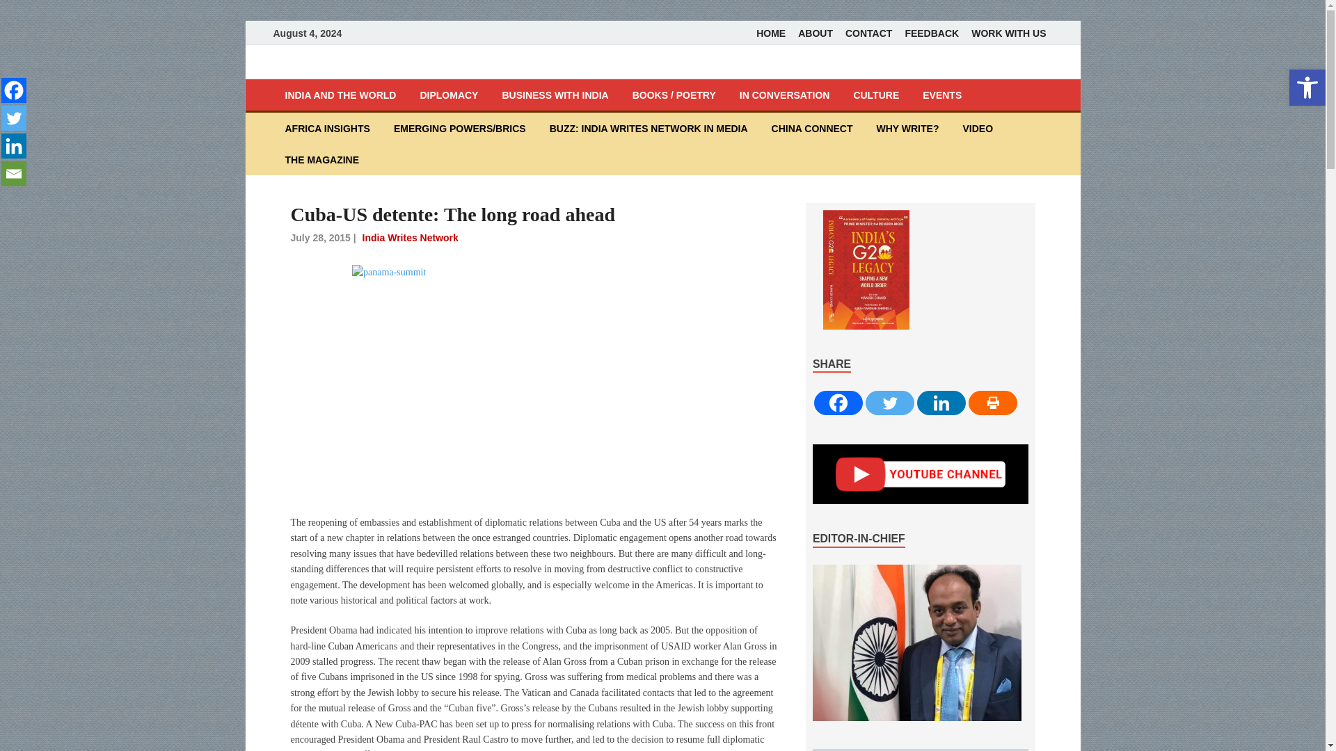 The height and width of the screenshot is (751, 1336). I want to click on WHY WRITE?, so click(907, 128).